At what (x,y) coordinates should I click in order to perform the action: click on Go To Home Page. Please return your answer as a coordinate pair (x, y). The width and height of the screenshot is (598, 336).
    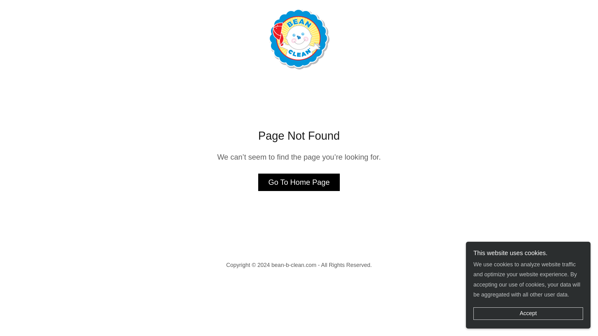
    Looking at the image, I should click on (299, 182).